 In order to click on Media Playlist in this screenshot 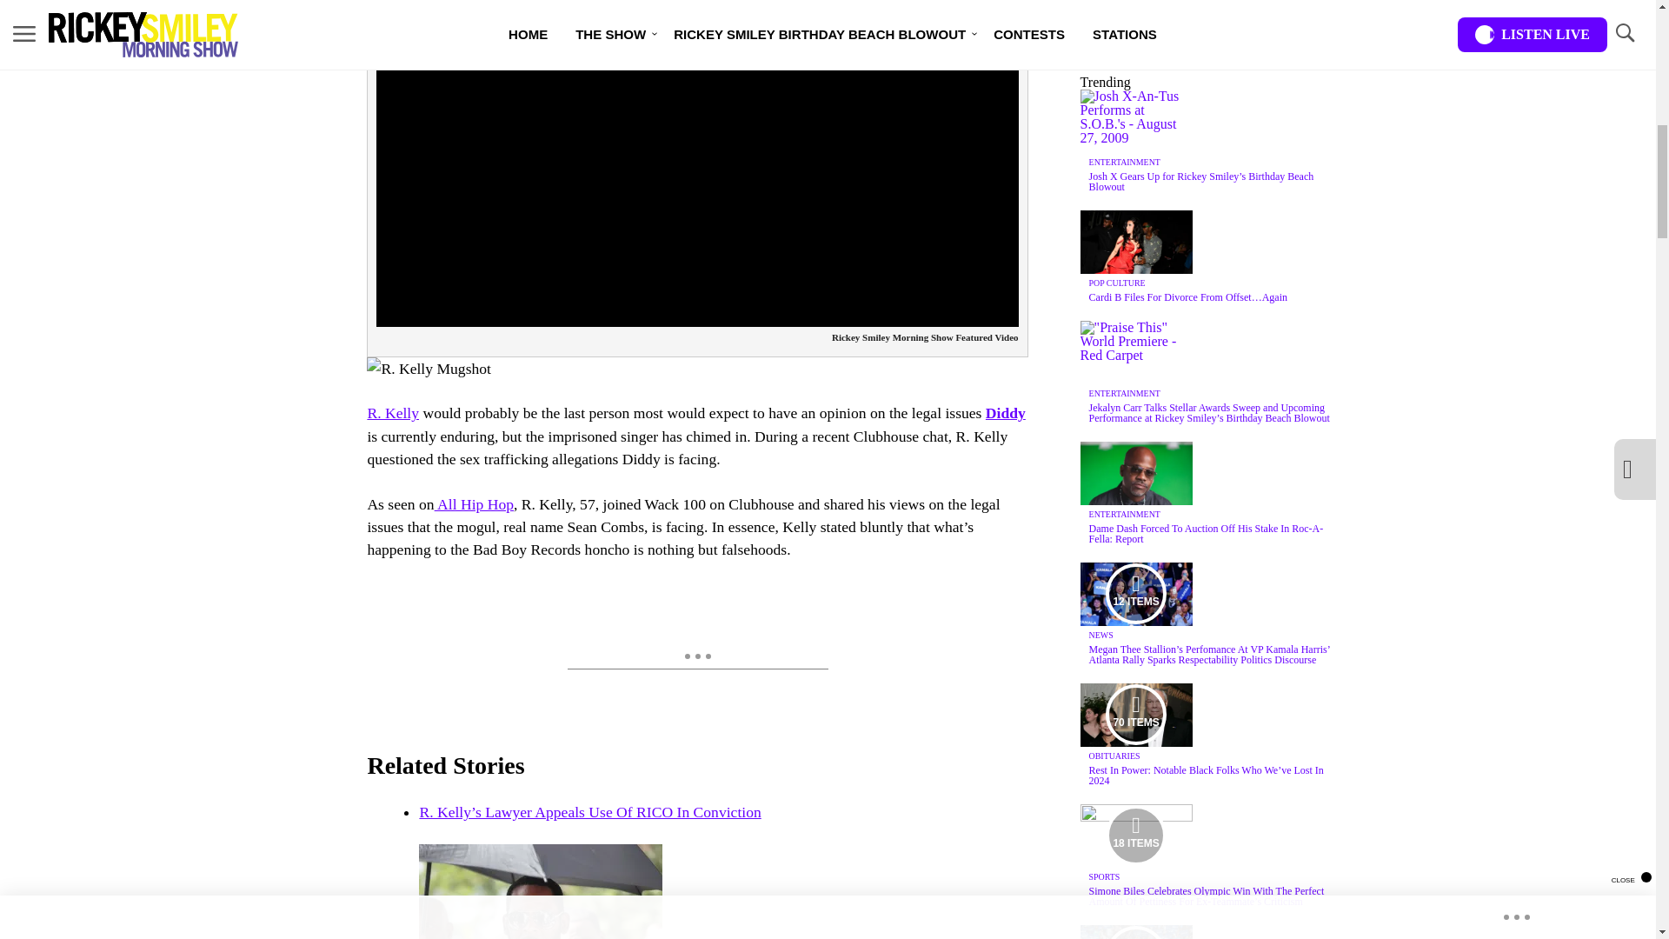, I will do `click(1135, 715)`.